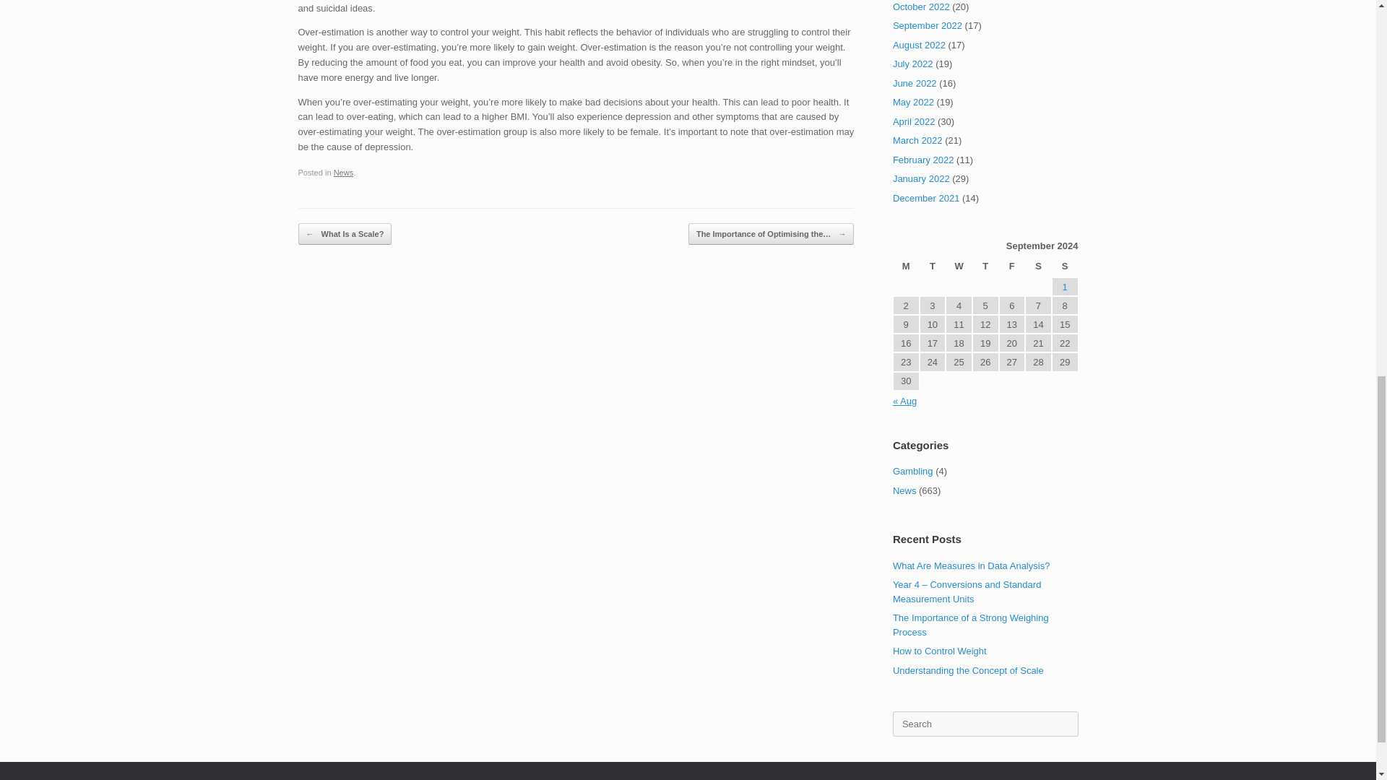 The width and height of the screenshot is (1387, 780). Describe the element at coordinates (1037, 267) in the screenshot. I see `Saturday` at that location.